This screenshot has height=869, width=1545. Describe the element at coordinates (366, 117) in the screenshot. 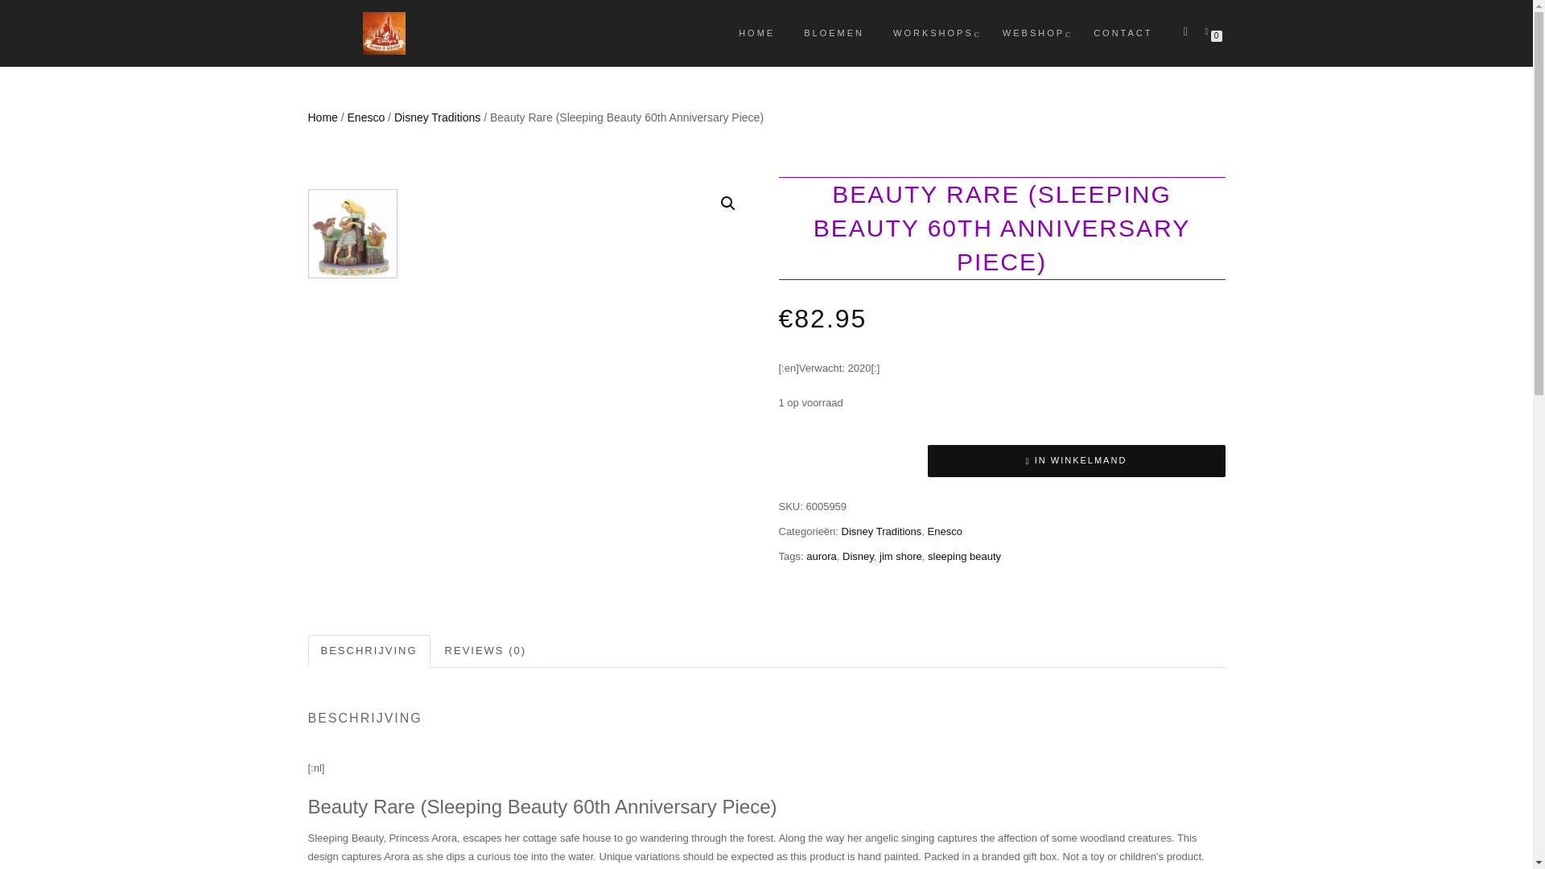

I see `Enesco` at that location.